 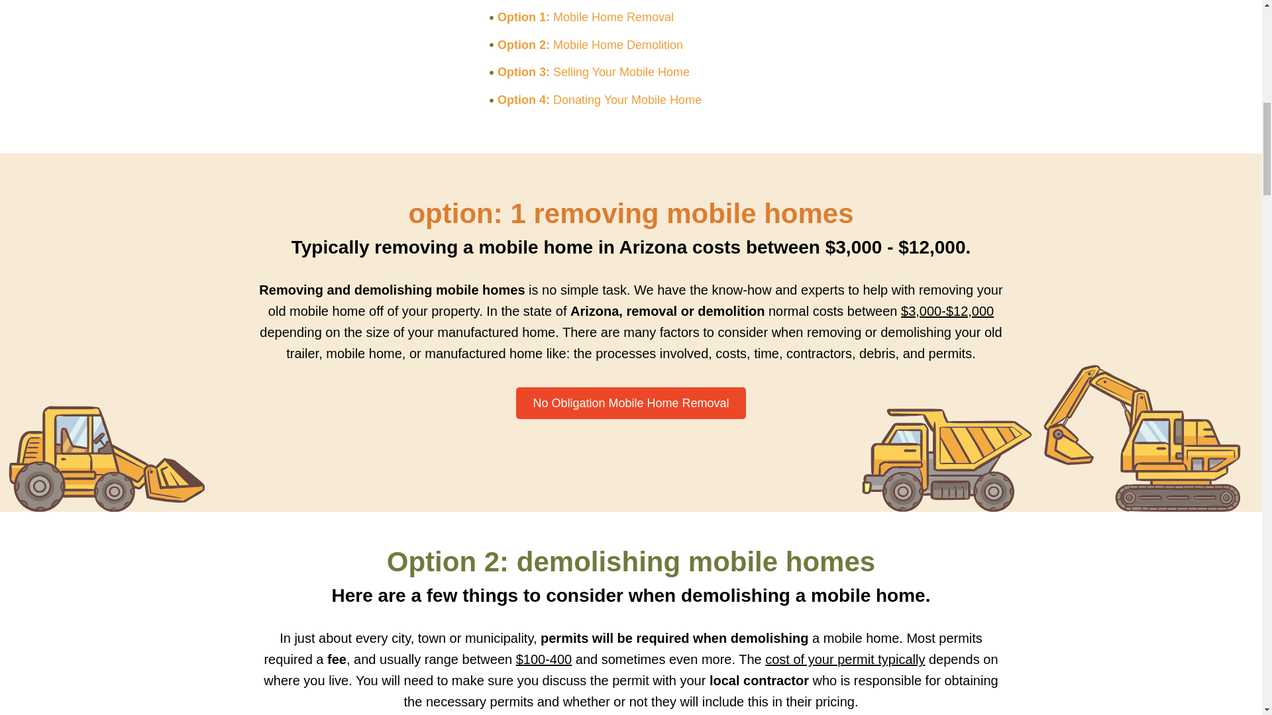 I want to click on Option 4: Donating Your Mobile Home, so click(x=630, y=101).